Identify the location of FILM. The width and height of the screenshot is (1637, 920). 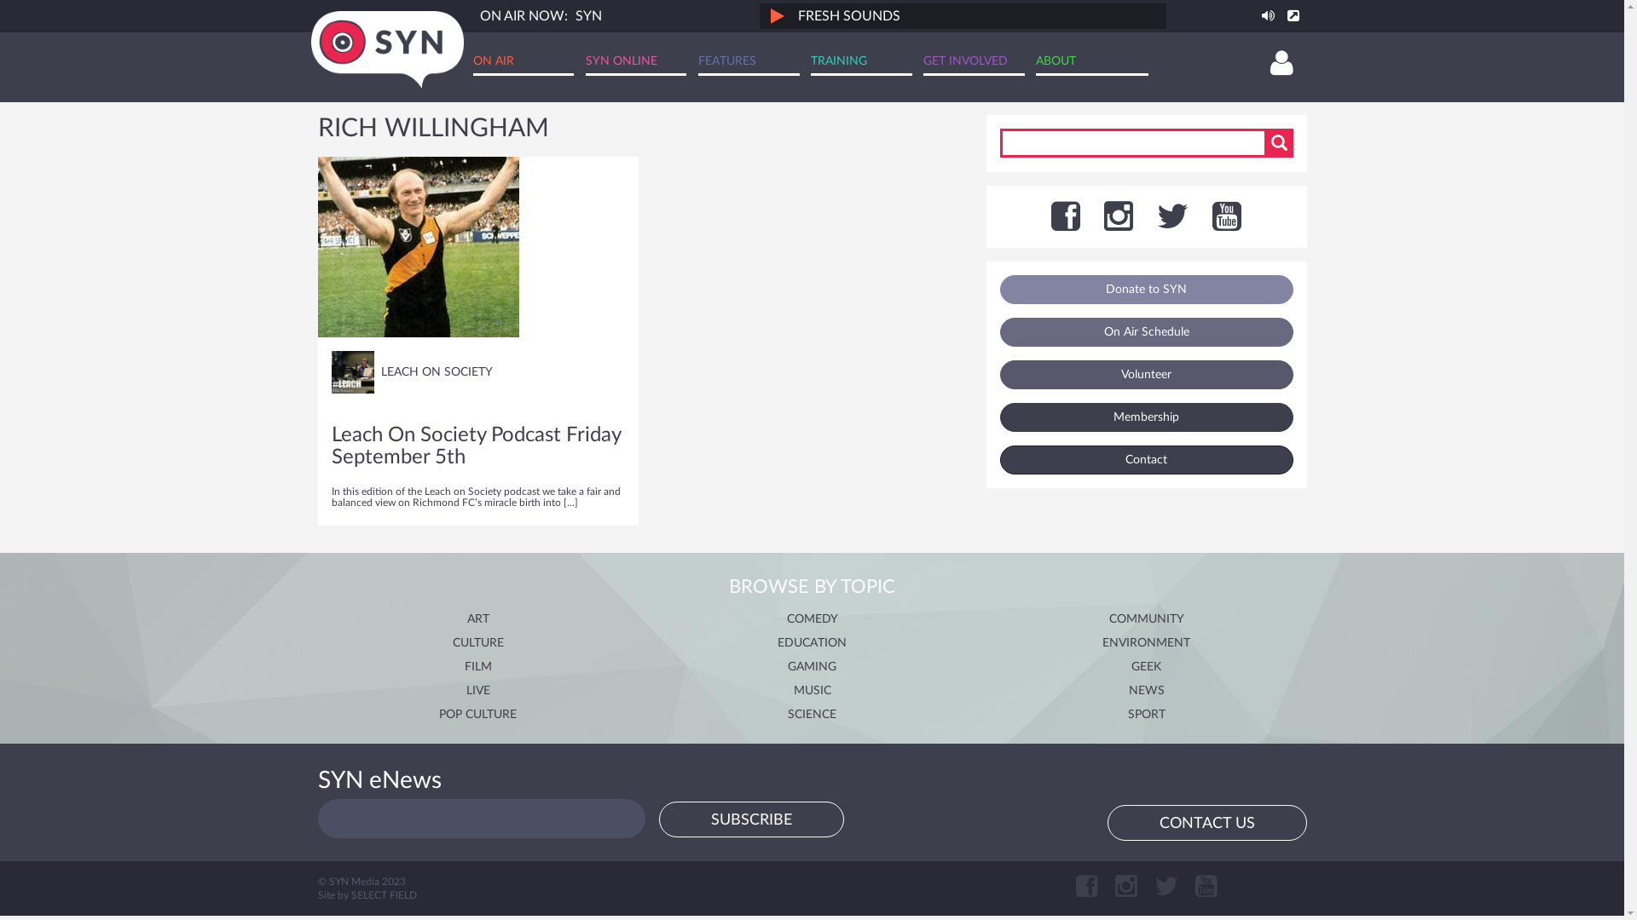
(477, 667).